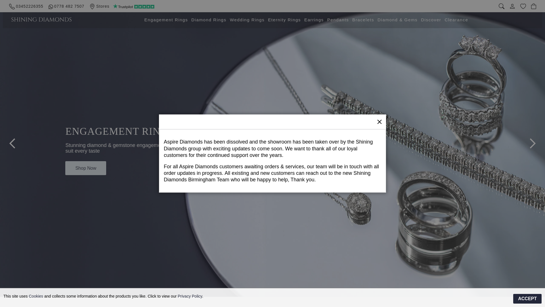  Describe the element at coordinates (25, 6) in the screenshot. I see `03452226355` at that location.